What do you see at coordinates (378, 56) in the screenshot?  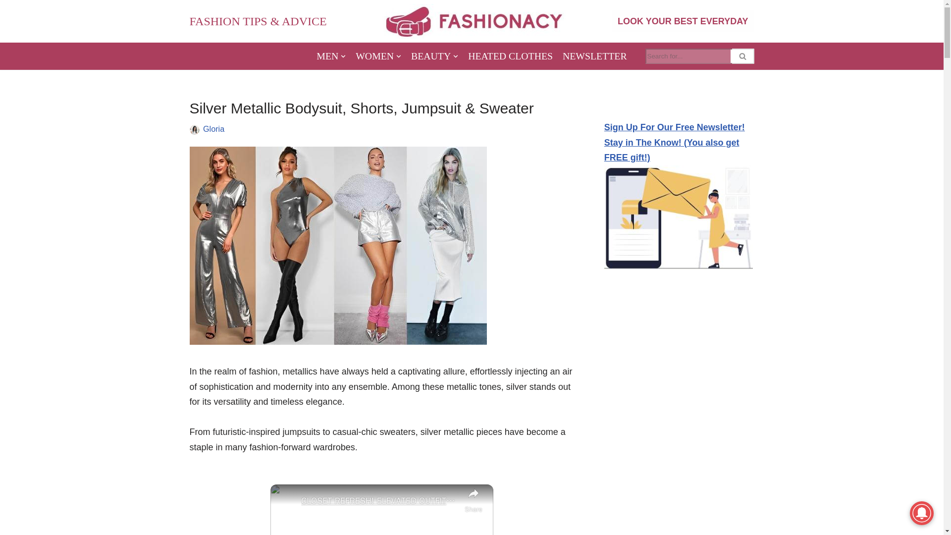 I see `WOMEN` at bounding box center [378, 56].